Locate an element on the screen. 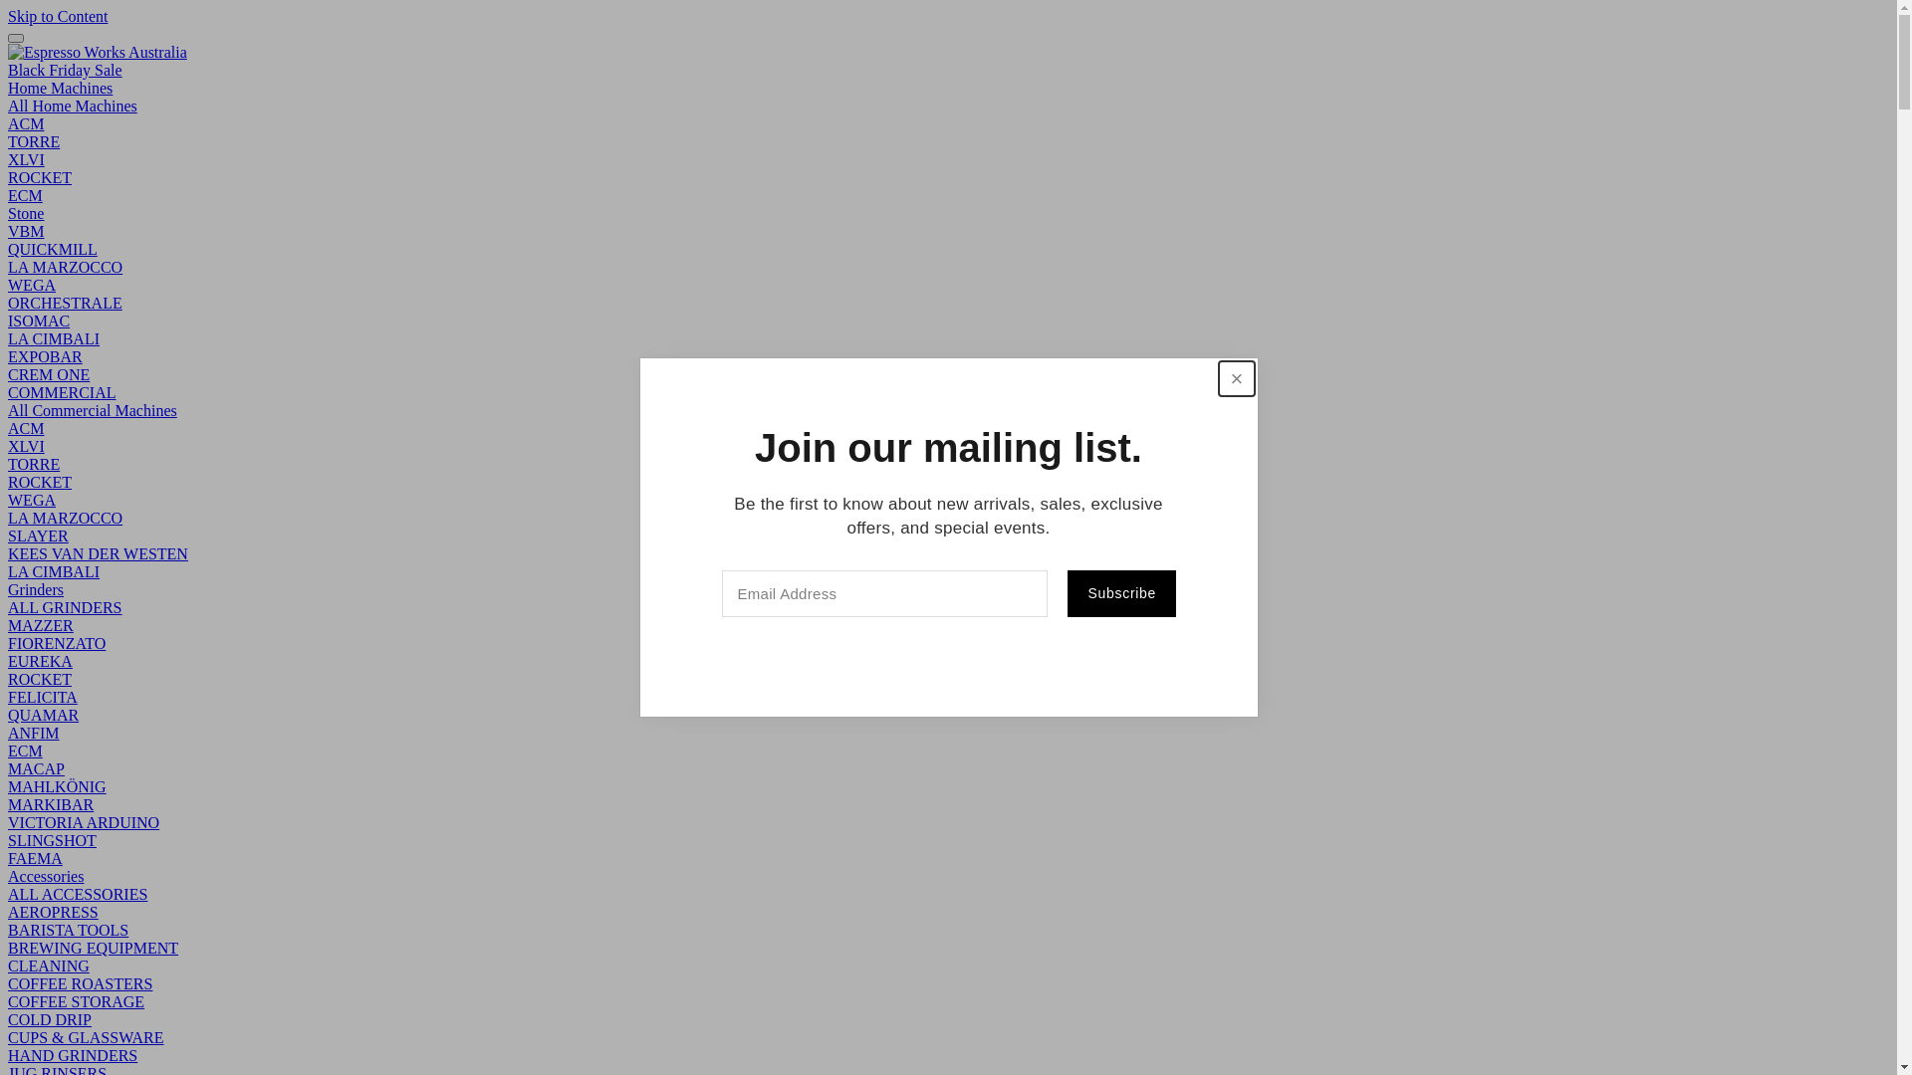 Image resolution: width=1912 pixels, height=1075 pixels. EXPOBAR is located at coordinates (46, 356).